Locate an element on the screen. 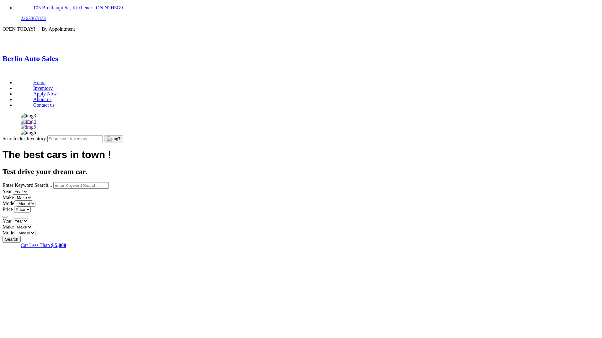 This screenshot has width=602, height=338. Apply Now is located at coordinates (45, 94).